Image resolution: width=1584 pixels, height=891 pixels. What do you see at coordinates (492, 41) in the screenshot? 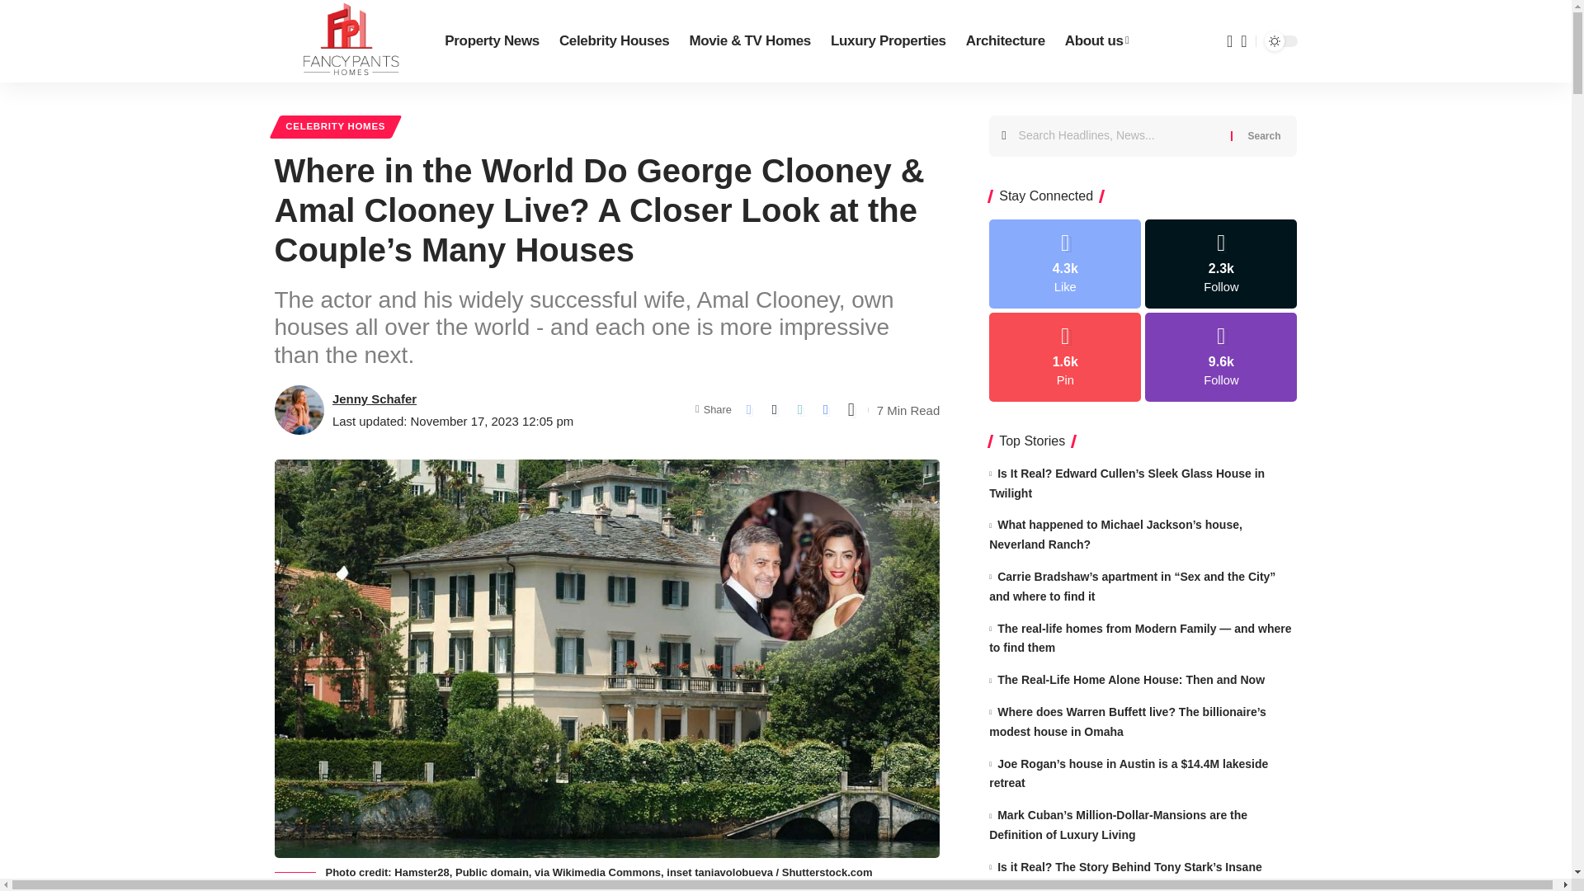
I see `Property news ` at bounding box center [492, 41].